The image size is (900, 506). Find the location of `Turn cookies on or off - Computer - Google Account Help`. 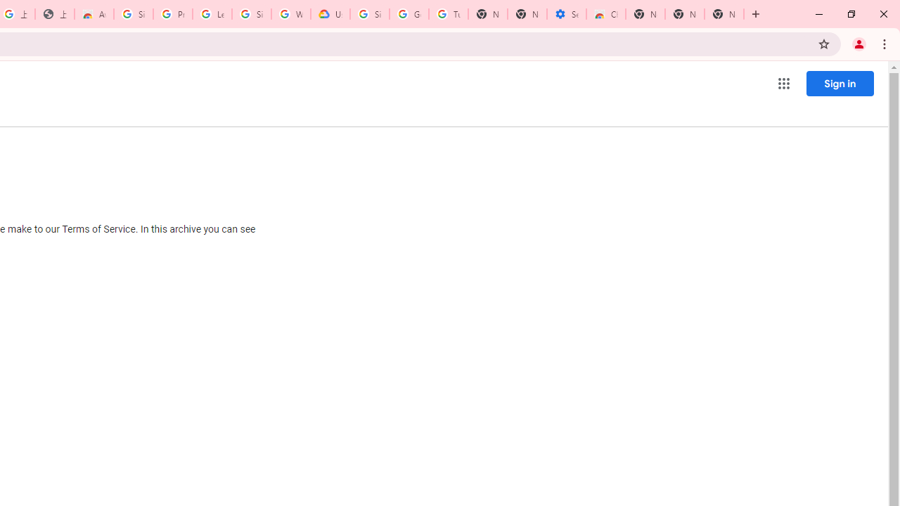

Turn cookies on or off - Computer - Google Account Help is located at coordinates (449, 14).